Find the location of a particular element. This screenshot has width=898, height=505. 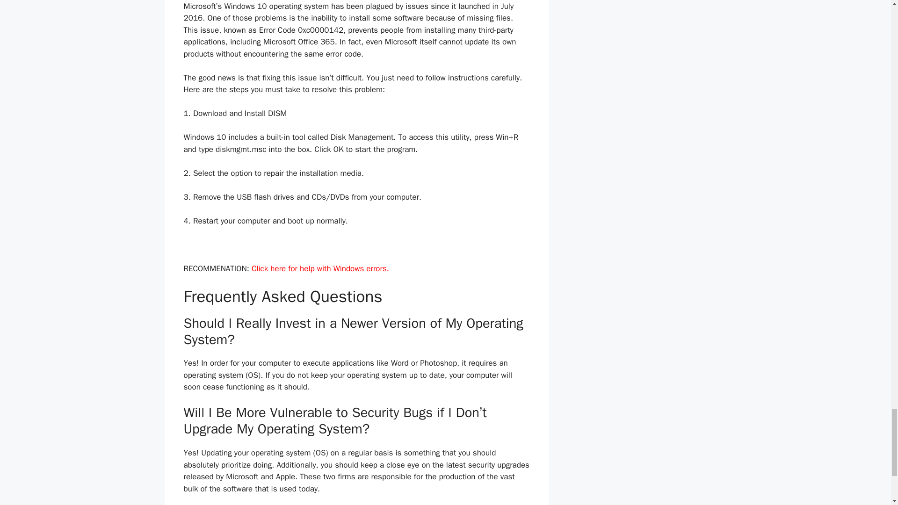

Click here for help with Windows errors. is located at coordinates (320, 268).